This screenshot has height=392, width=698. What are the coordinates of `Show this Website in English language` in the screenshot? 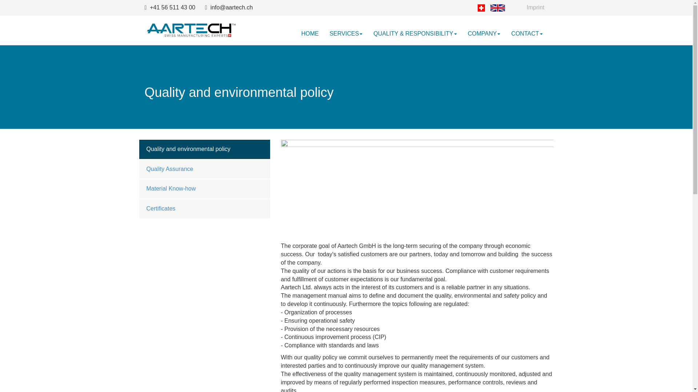 It's located at (498, 8).